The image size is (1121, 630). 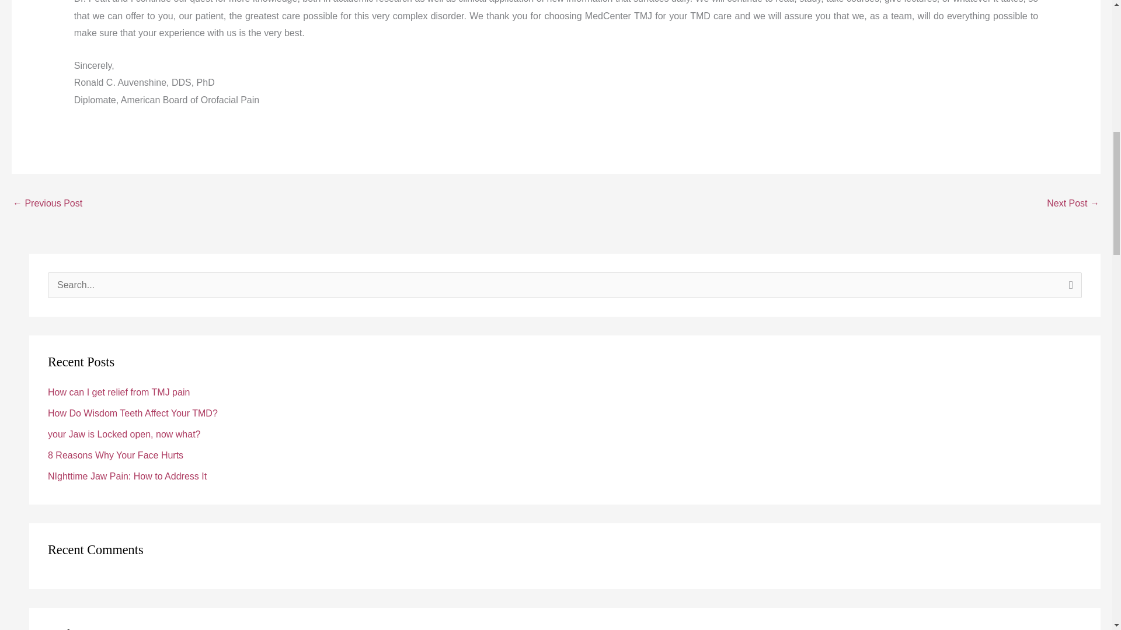 What do you see at coordinates (133, 413) in the screenshot?
I see `How Do Wisdom Teeth Affect Your TMD?` at bounding box center [133, 413].